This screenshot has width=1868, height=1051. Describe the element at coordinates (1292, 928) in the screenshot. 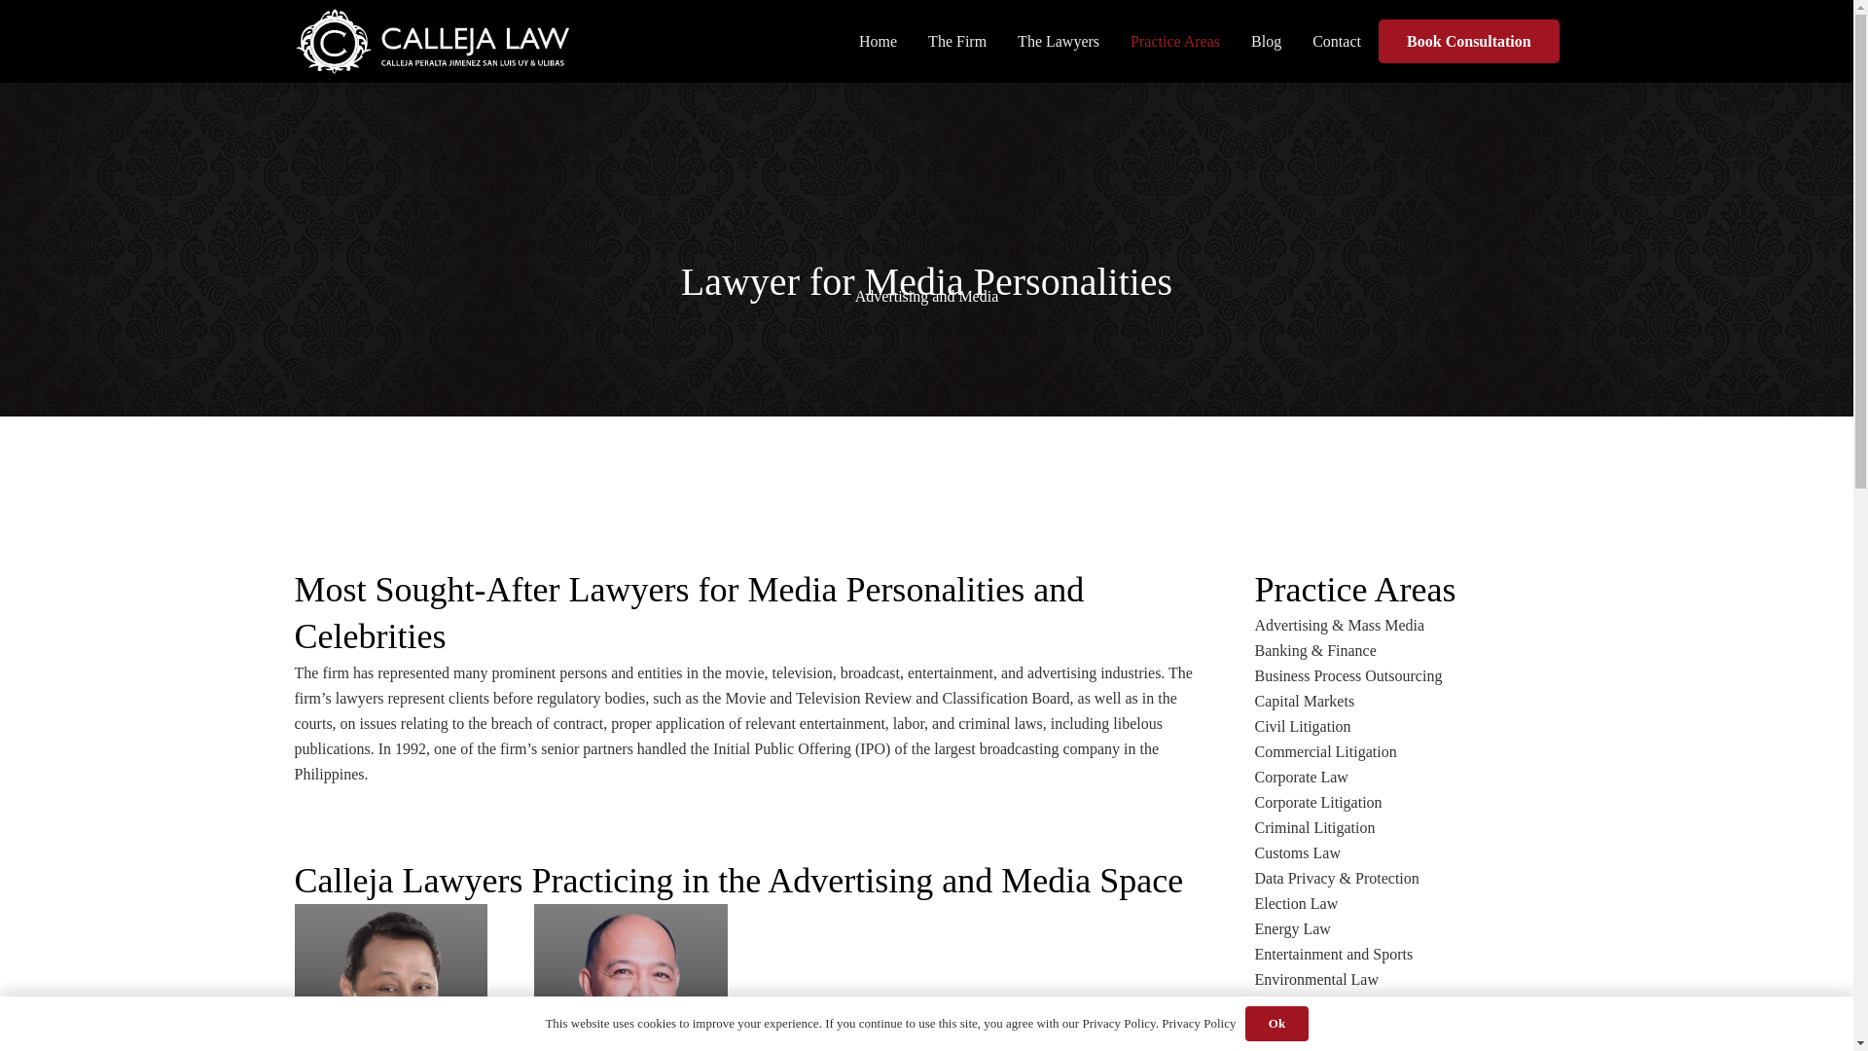

I see `Energy Law` at that location.